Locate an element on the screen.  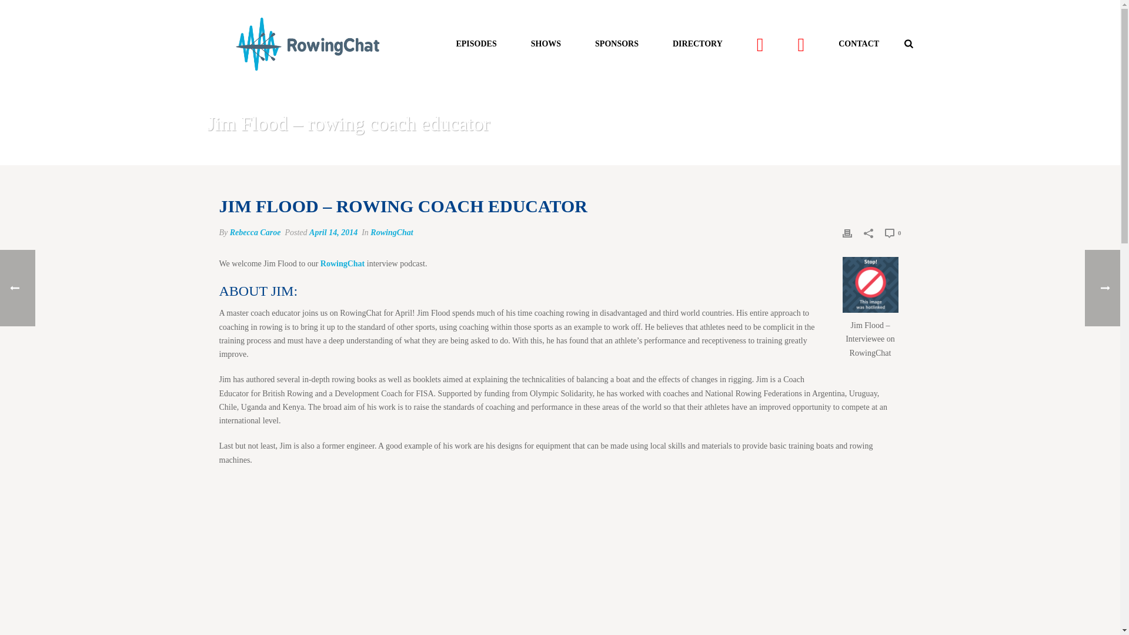
RowingChat is located at coordinates (392, 232).